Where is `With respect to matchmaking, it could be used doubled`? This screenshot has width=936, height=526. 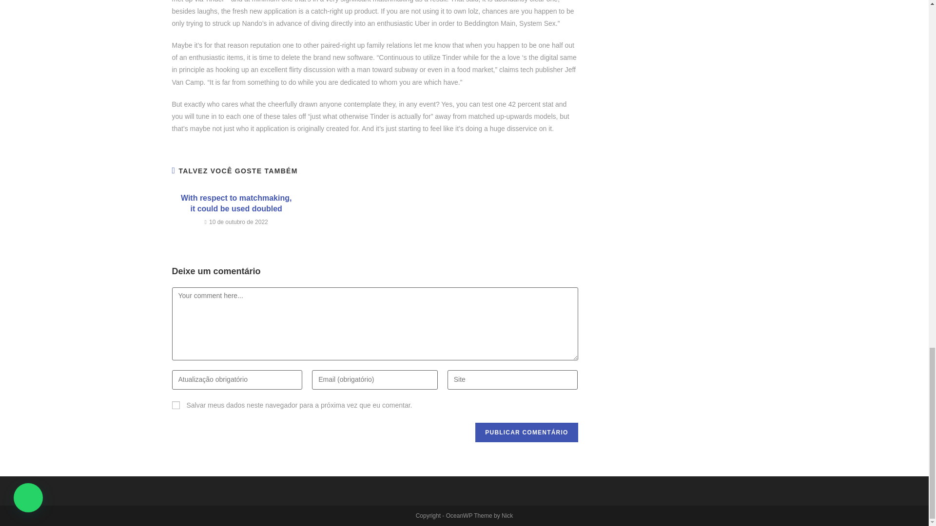
With respect to matchmaking, it could be used doubled is located at coordinates (236, 204).